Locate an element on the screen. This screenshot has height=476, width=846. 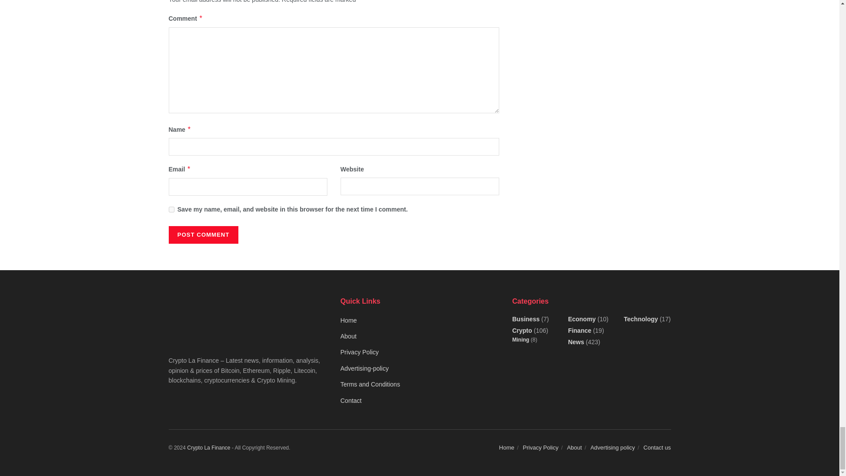
Crypto La Finance is located at coordinates (208, 447).